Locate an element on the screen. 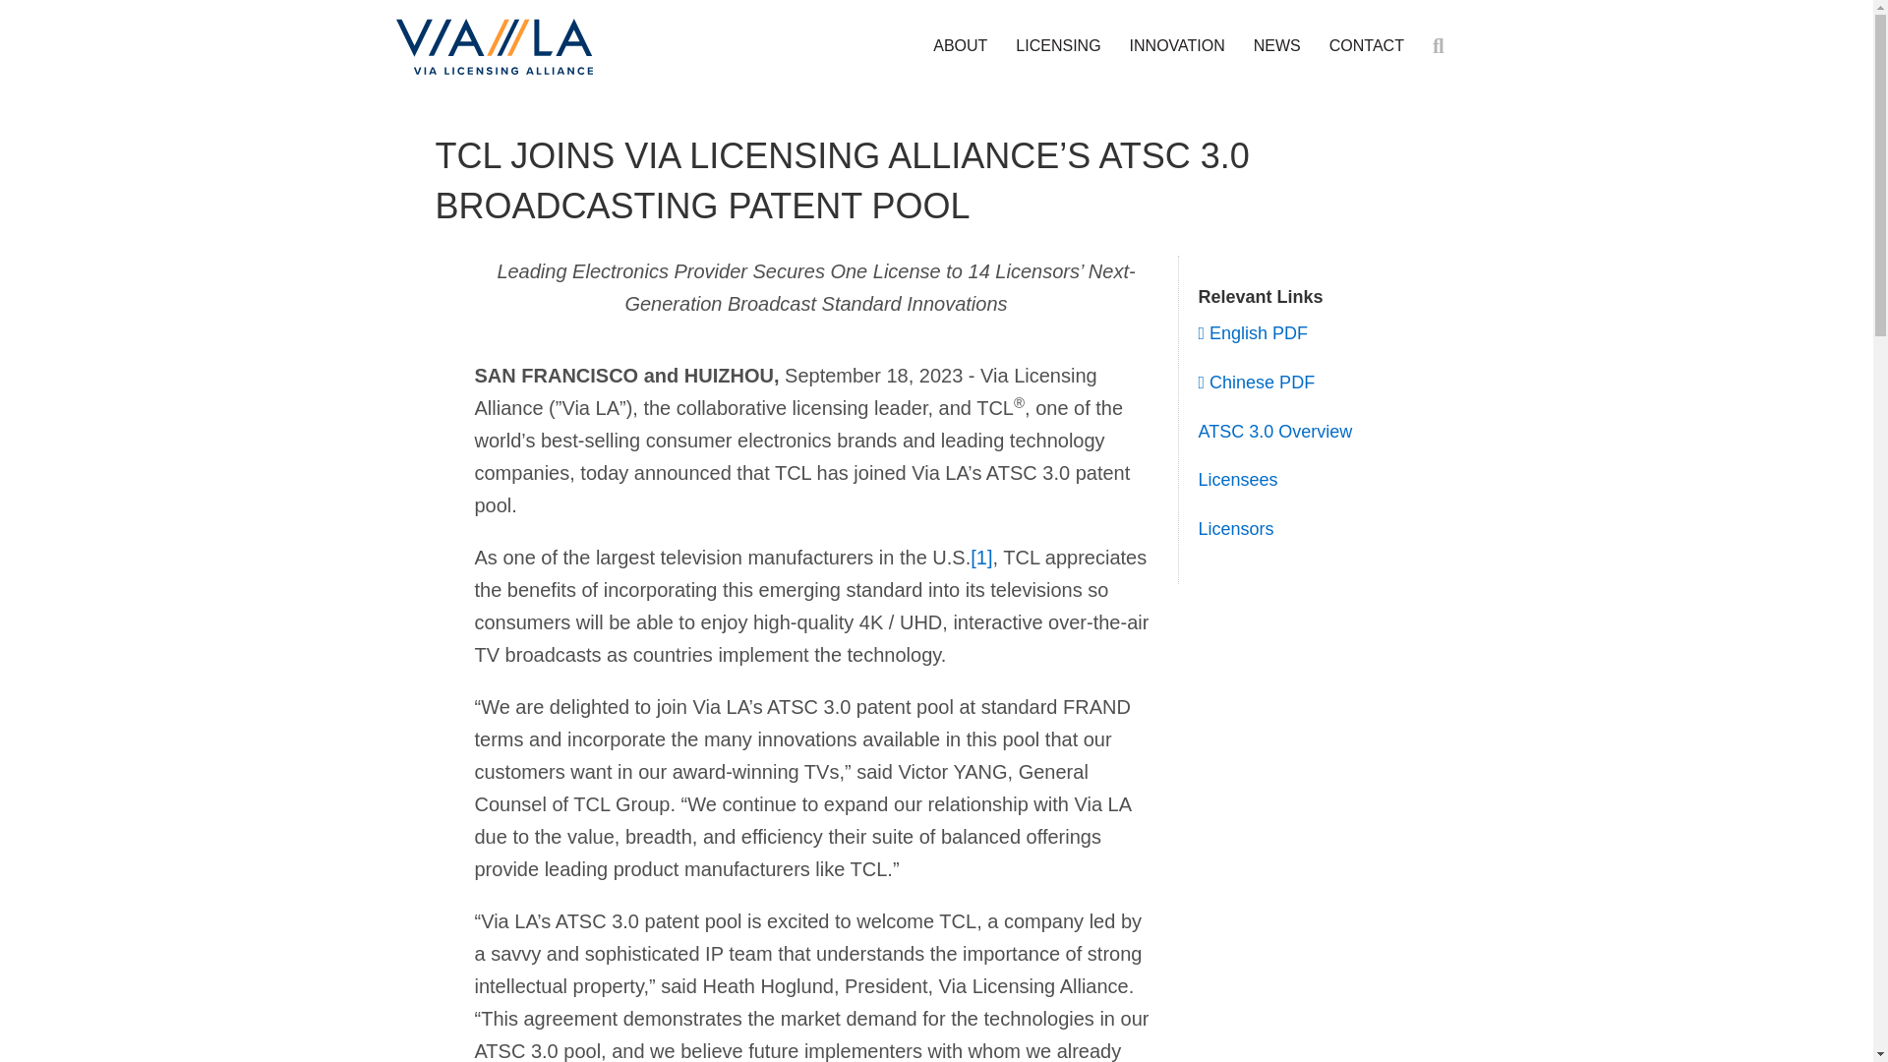 The image size is (1888, 1062). CONTACT is located at coordinates (1367, 46).